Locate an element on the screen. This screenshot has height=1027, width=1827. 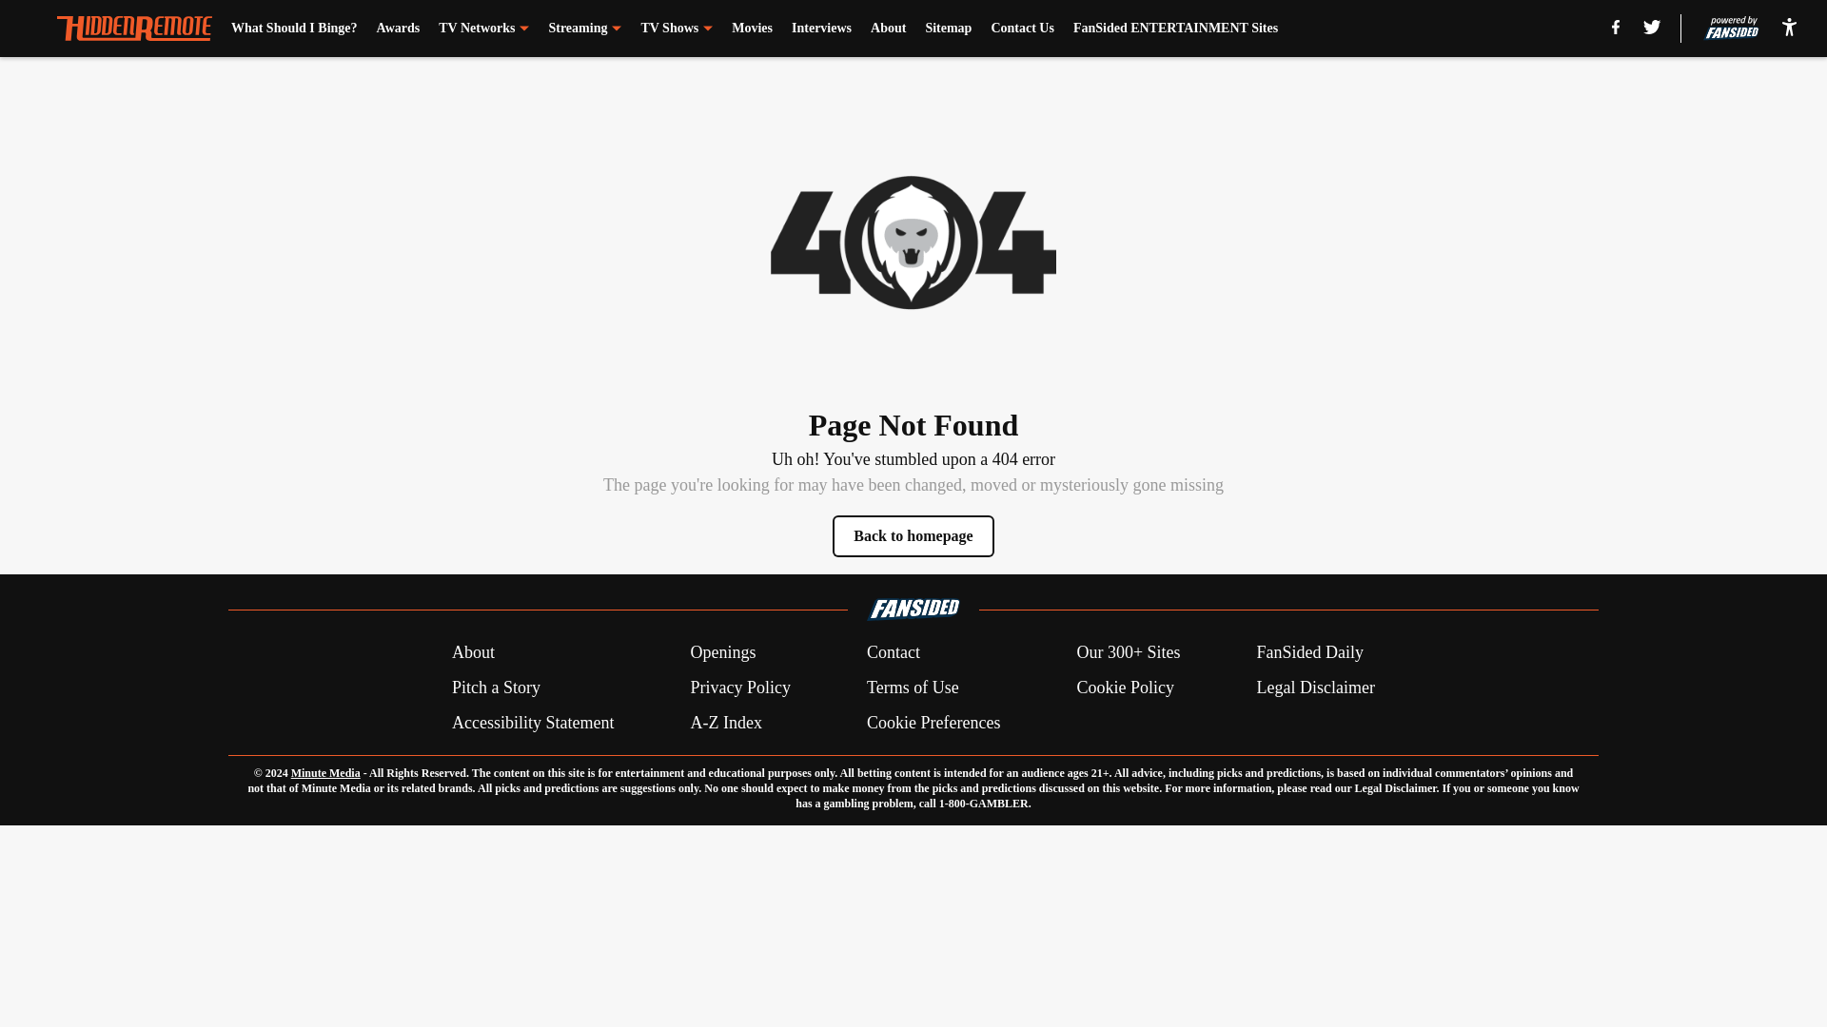
Back to homepage is located at coordinates (913, 536).